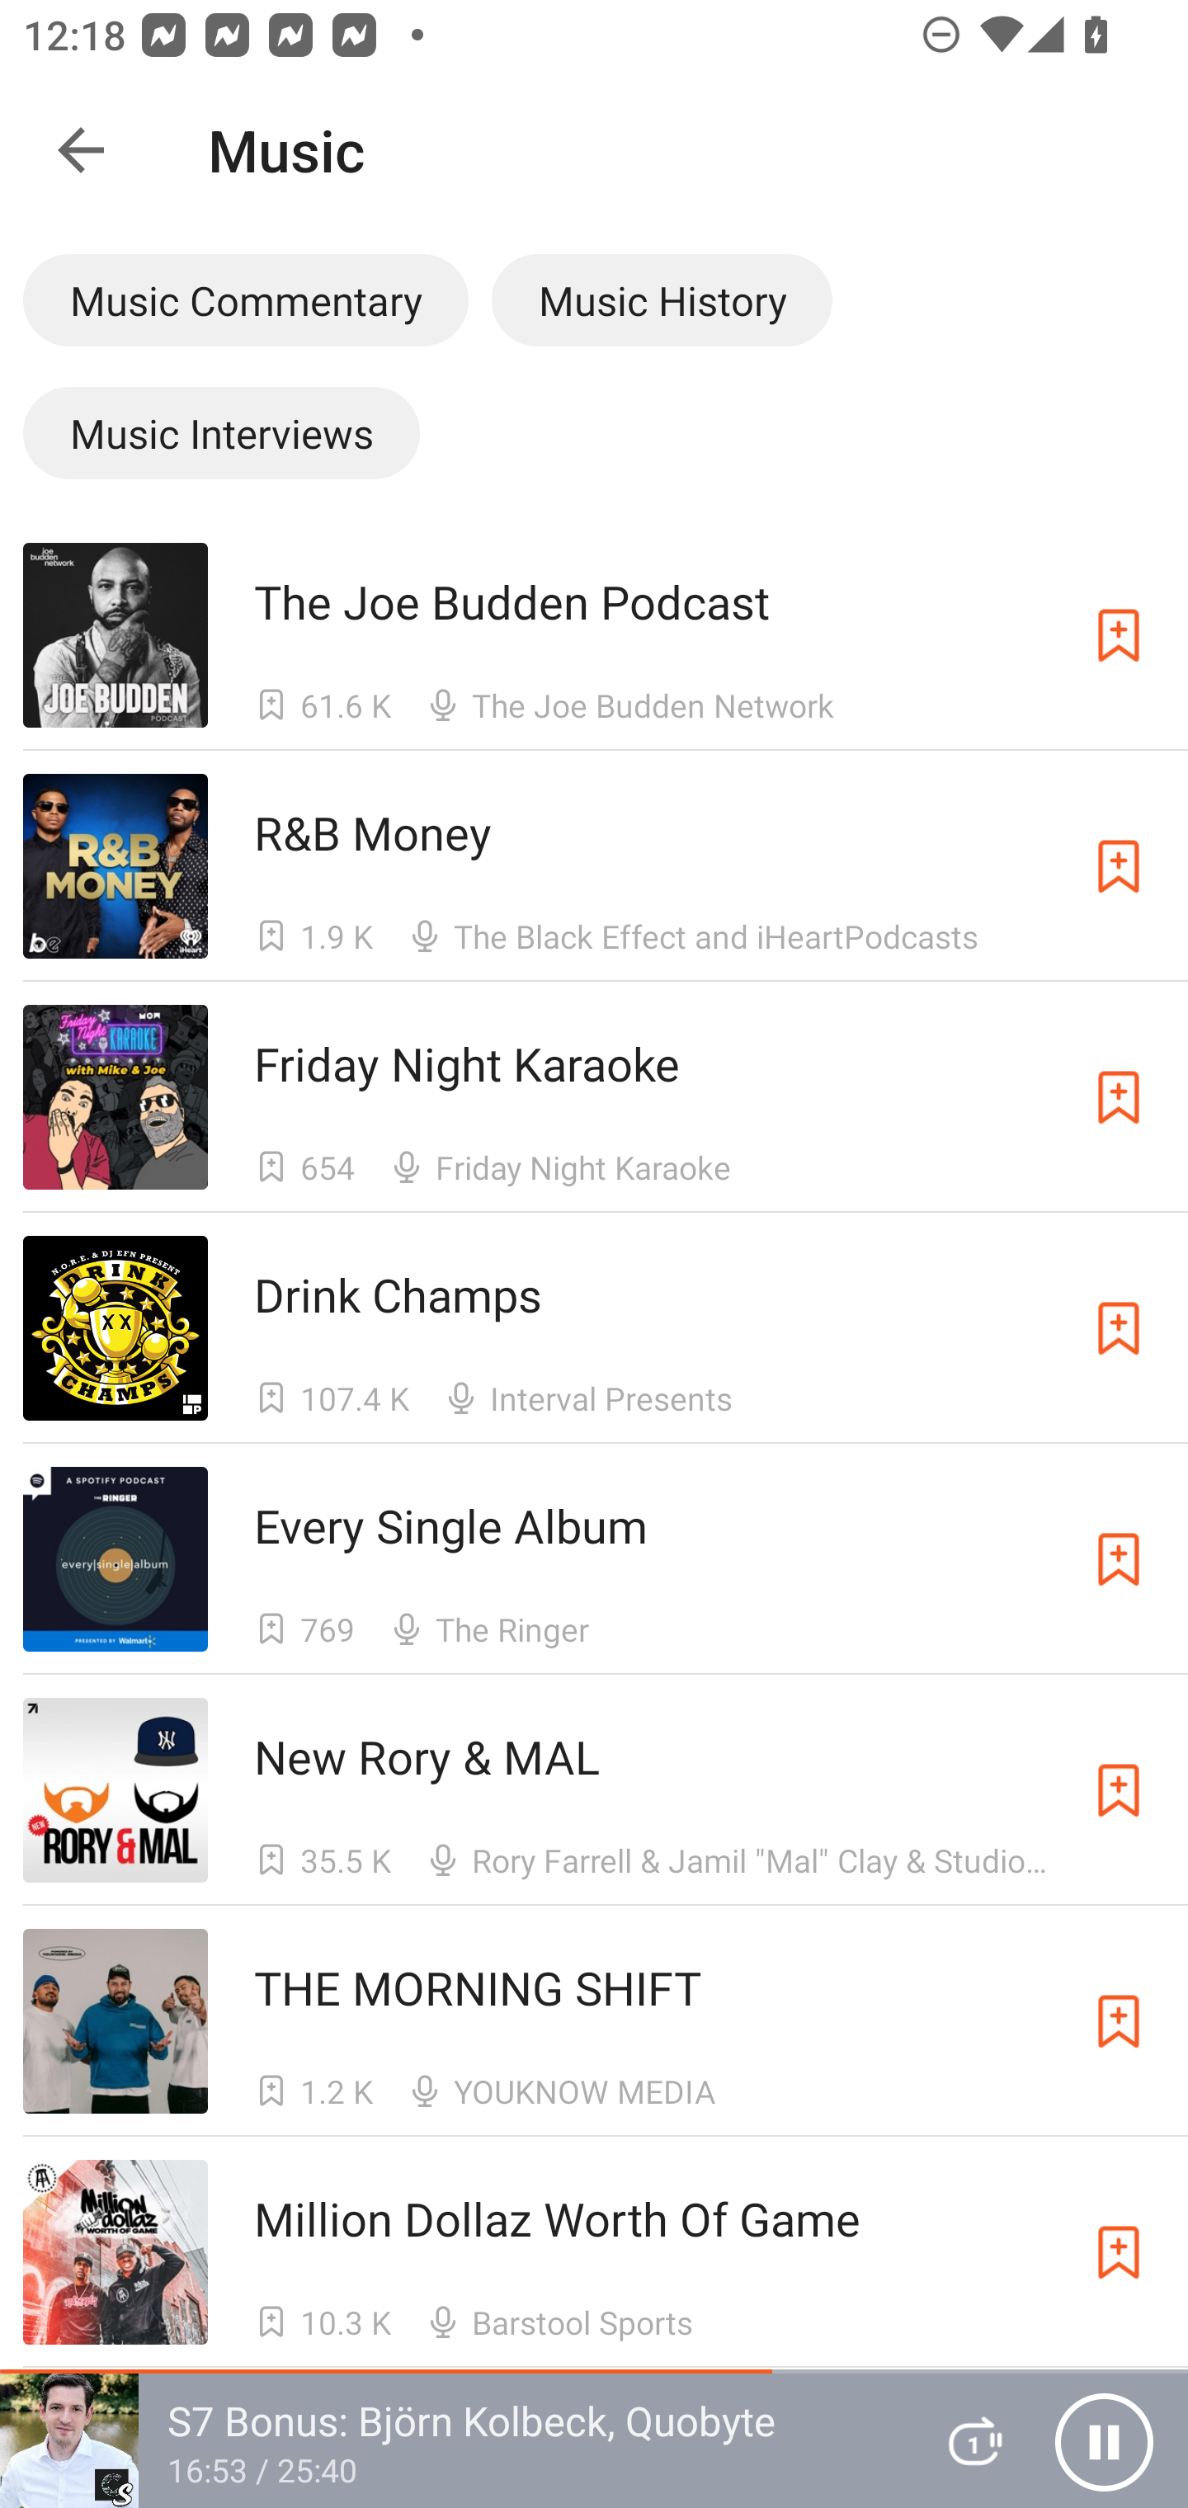  Describe the element at coordinates (1119, 2021) in the screenshot. I see `Subscribe` at that location.